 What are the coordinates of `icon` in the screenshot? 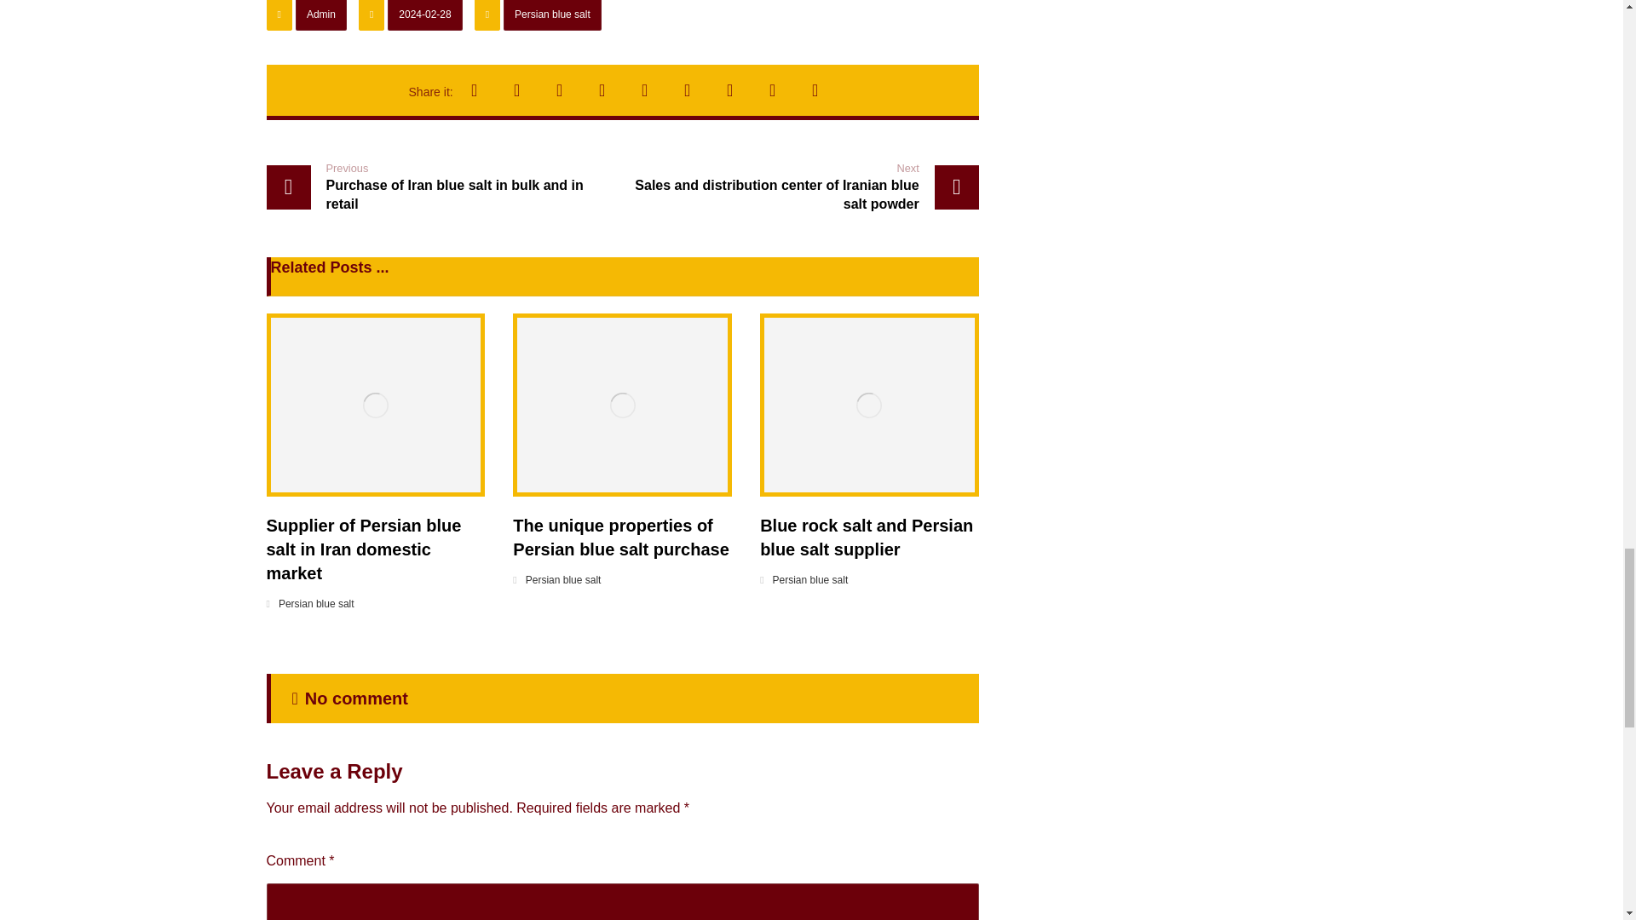 It's located at (487, 15).